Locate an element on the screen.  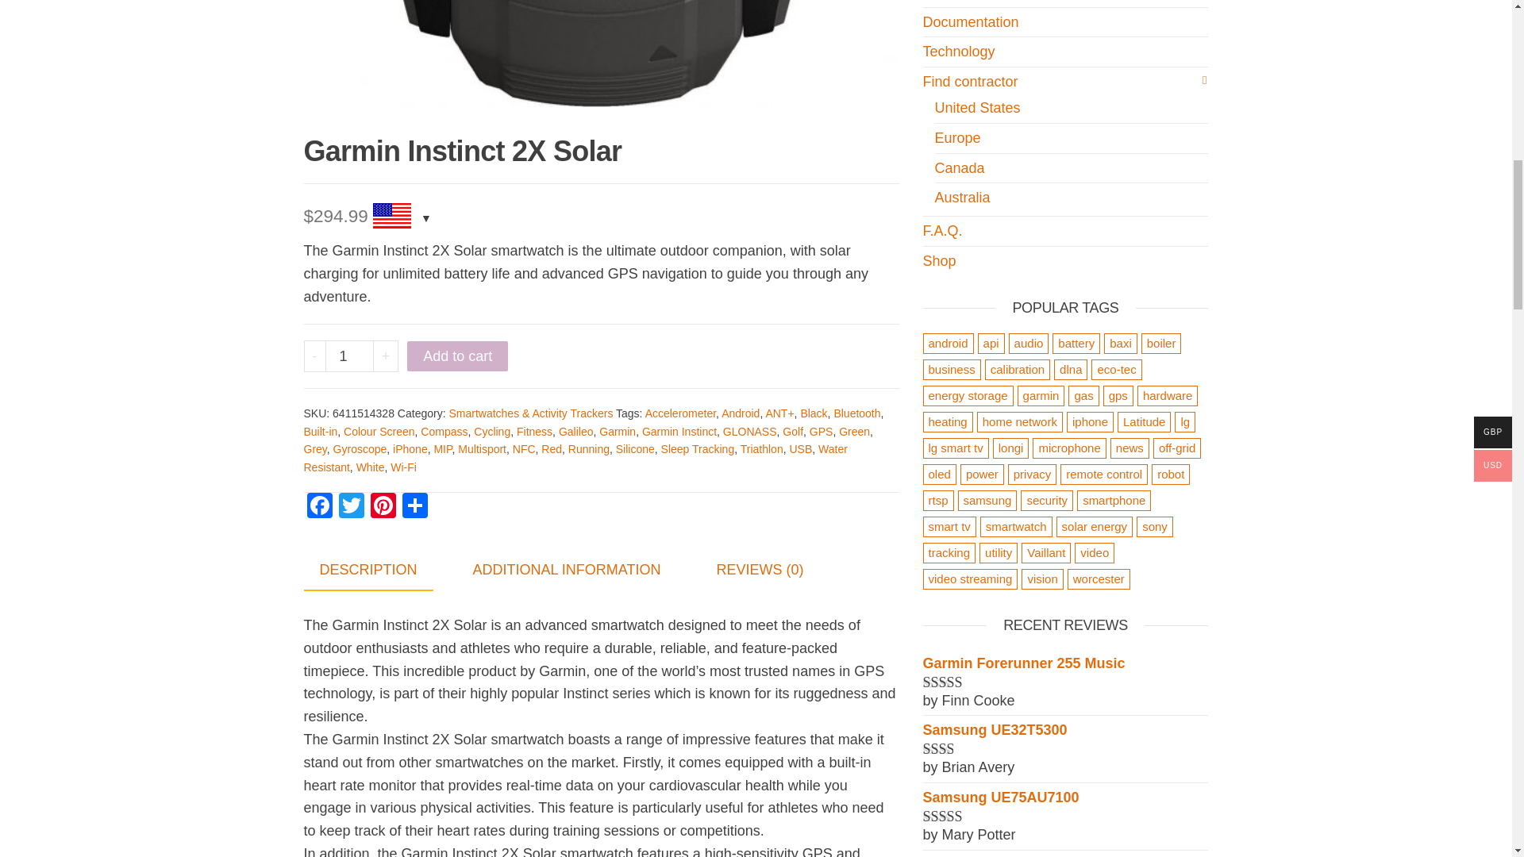
Garmin Instinct is located at coordinates (679, 431).